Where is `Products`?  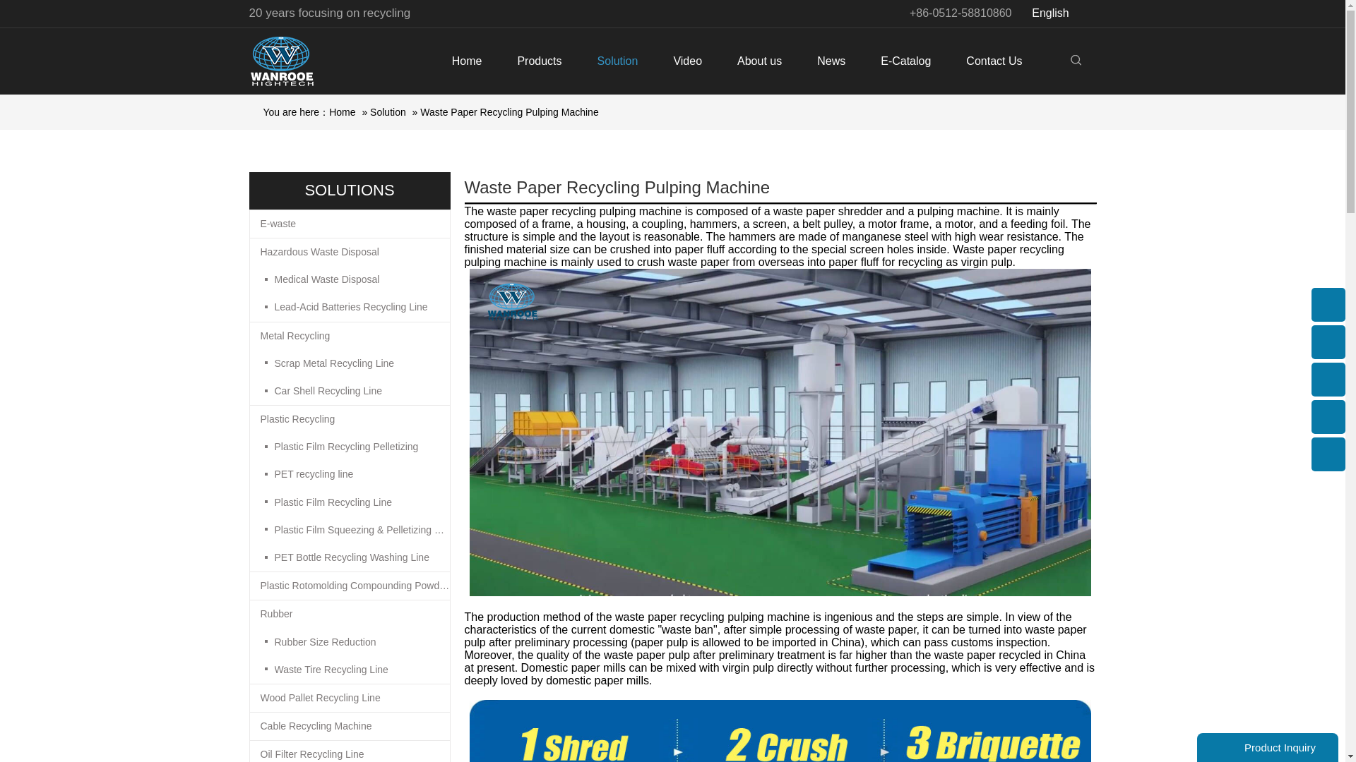
Products is located at coordinates (538, 61).